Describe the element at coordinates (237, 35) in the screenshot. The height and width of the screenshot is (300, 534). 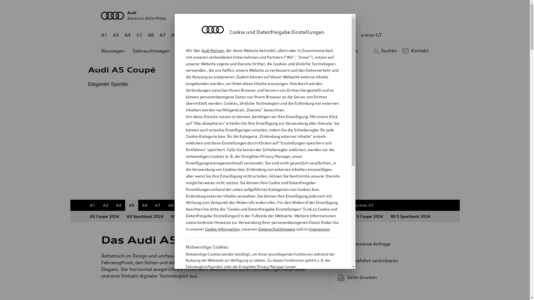
I see `Q5` at that location.